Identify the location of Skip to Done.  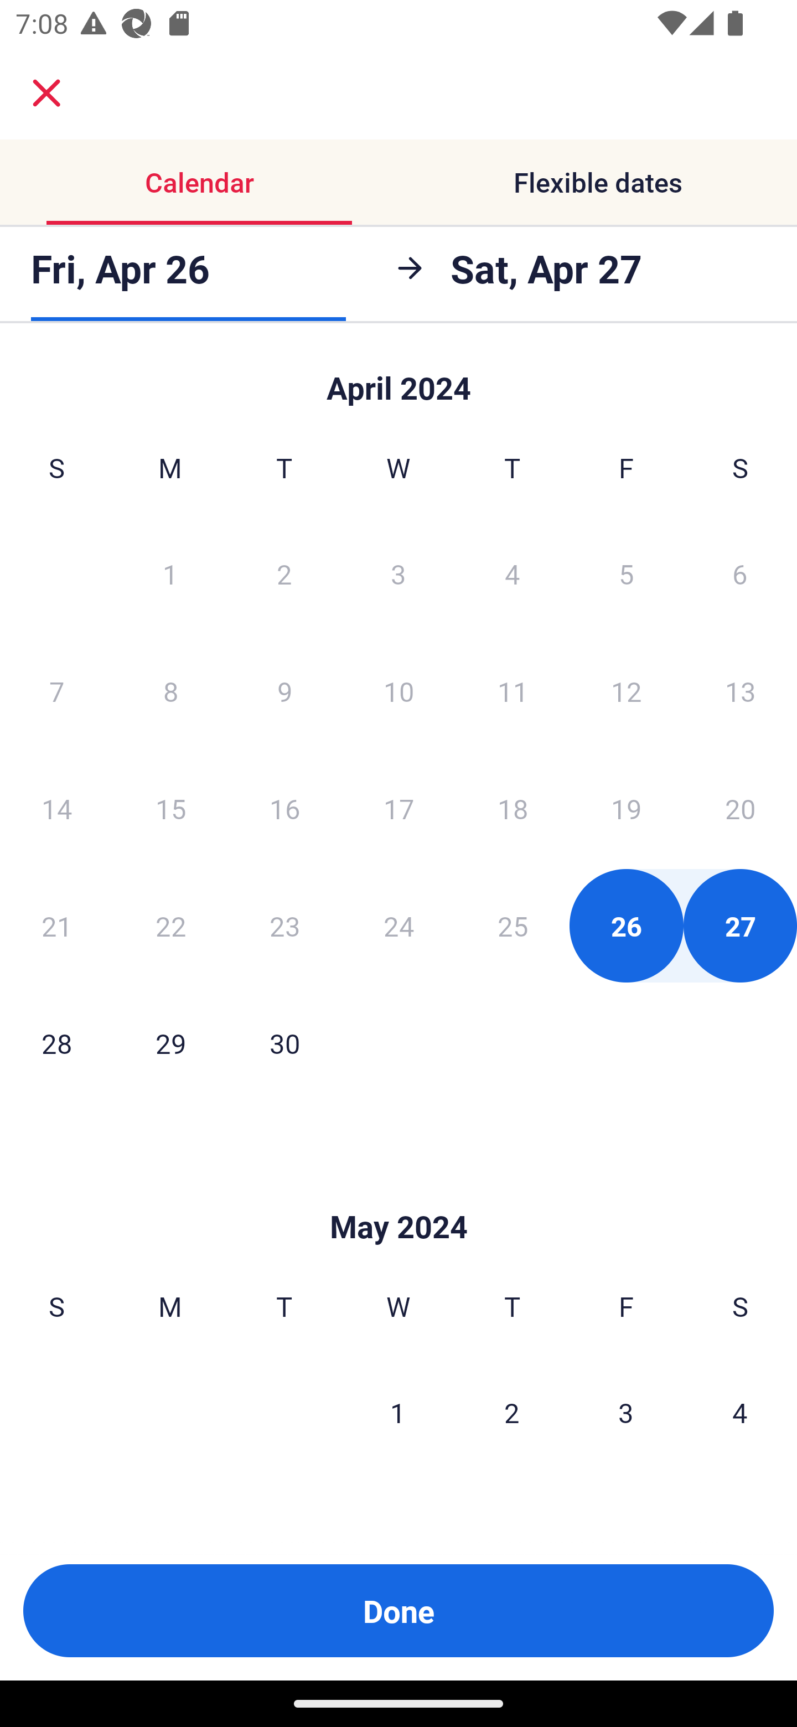
(398, 1193).